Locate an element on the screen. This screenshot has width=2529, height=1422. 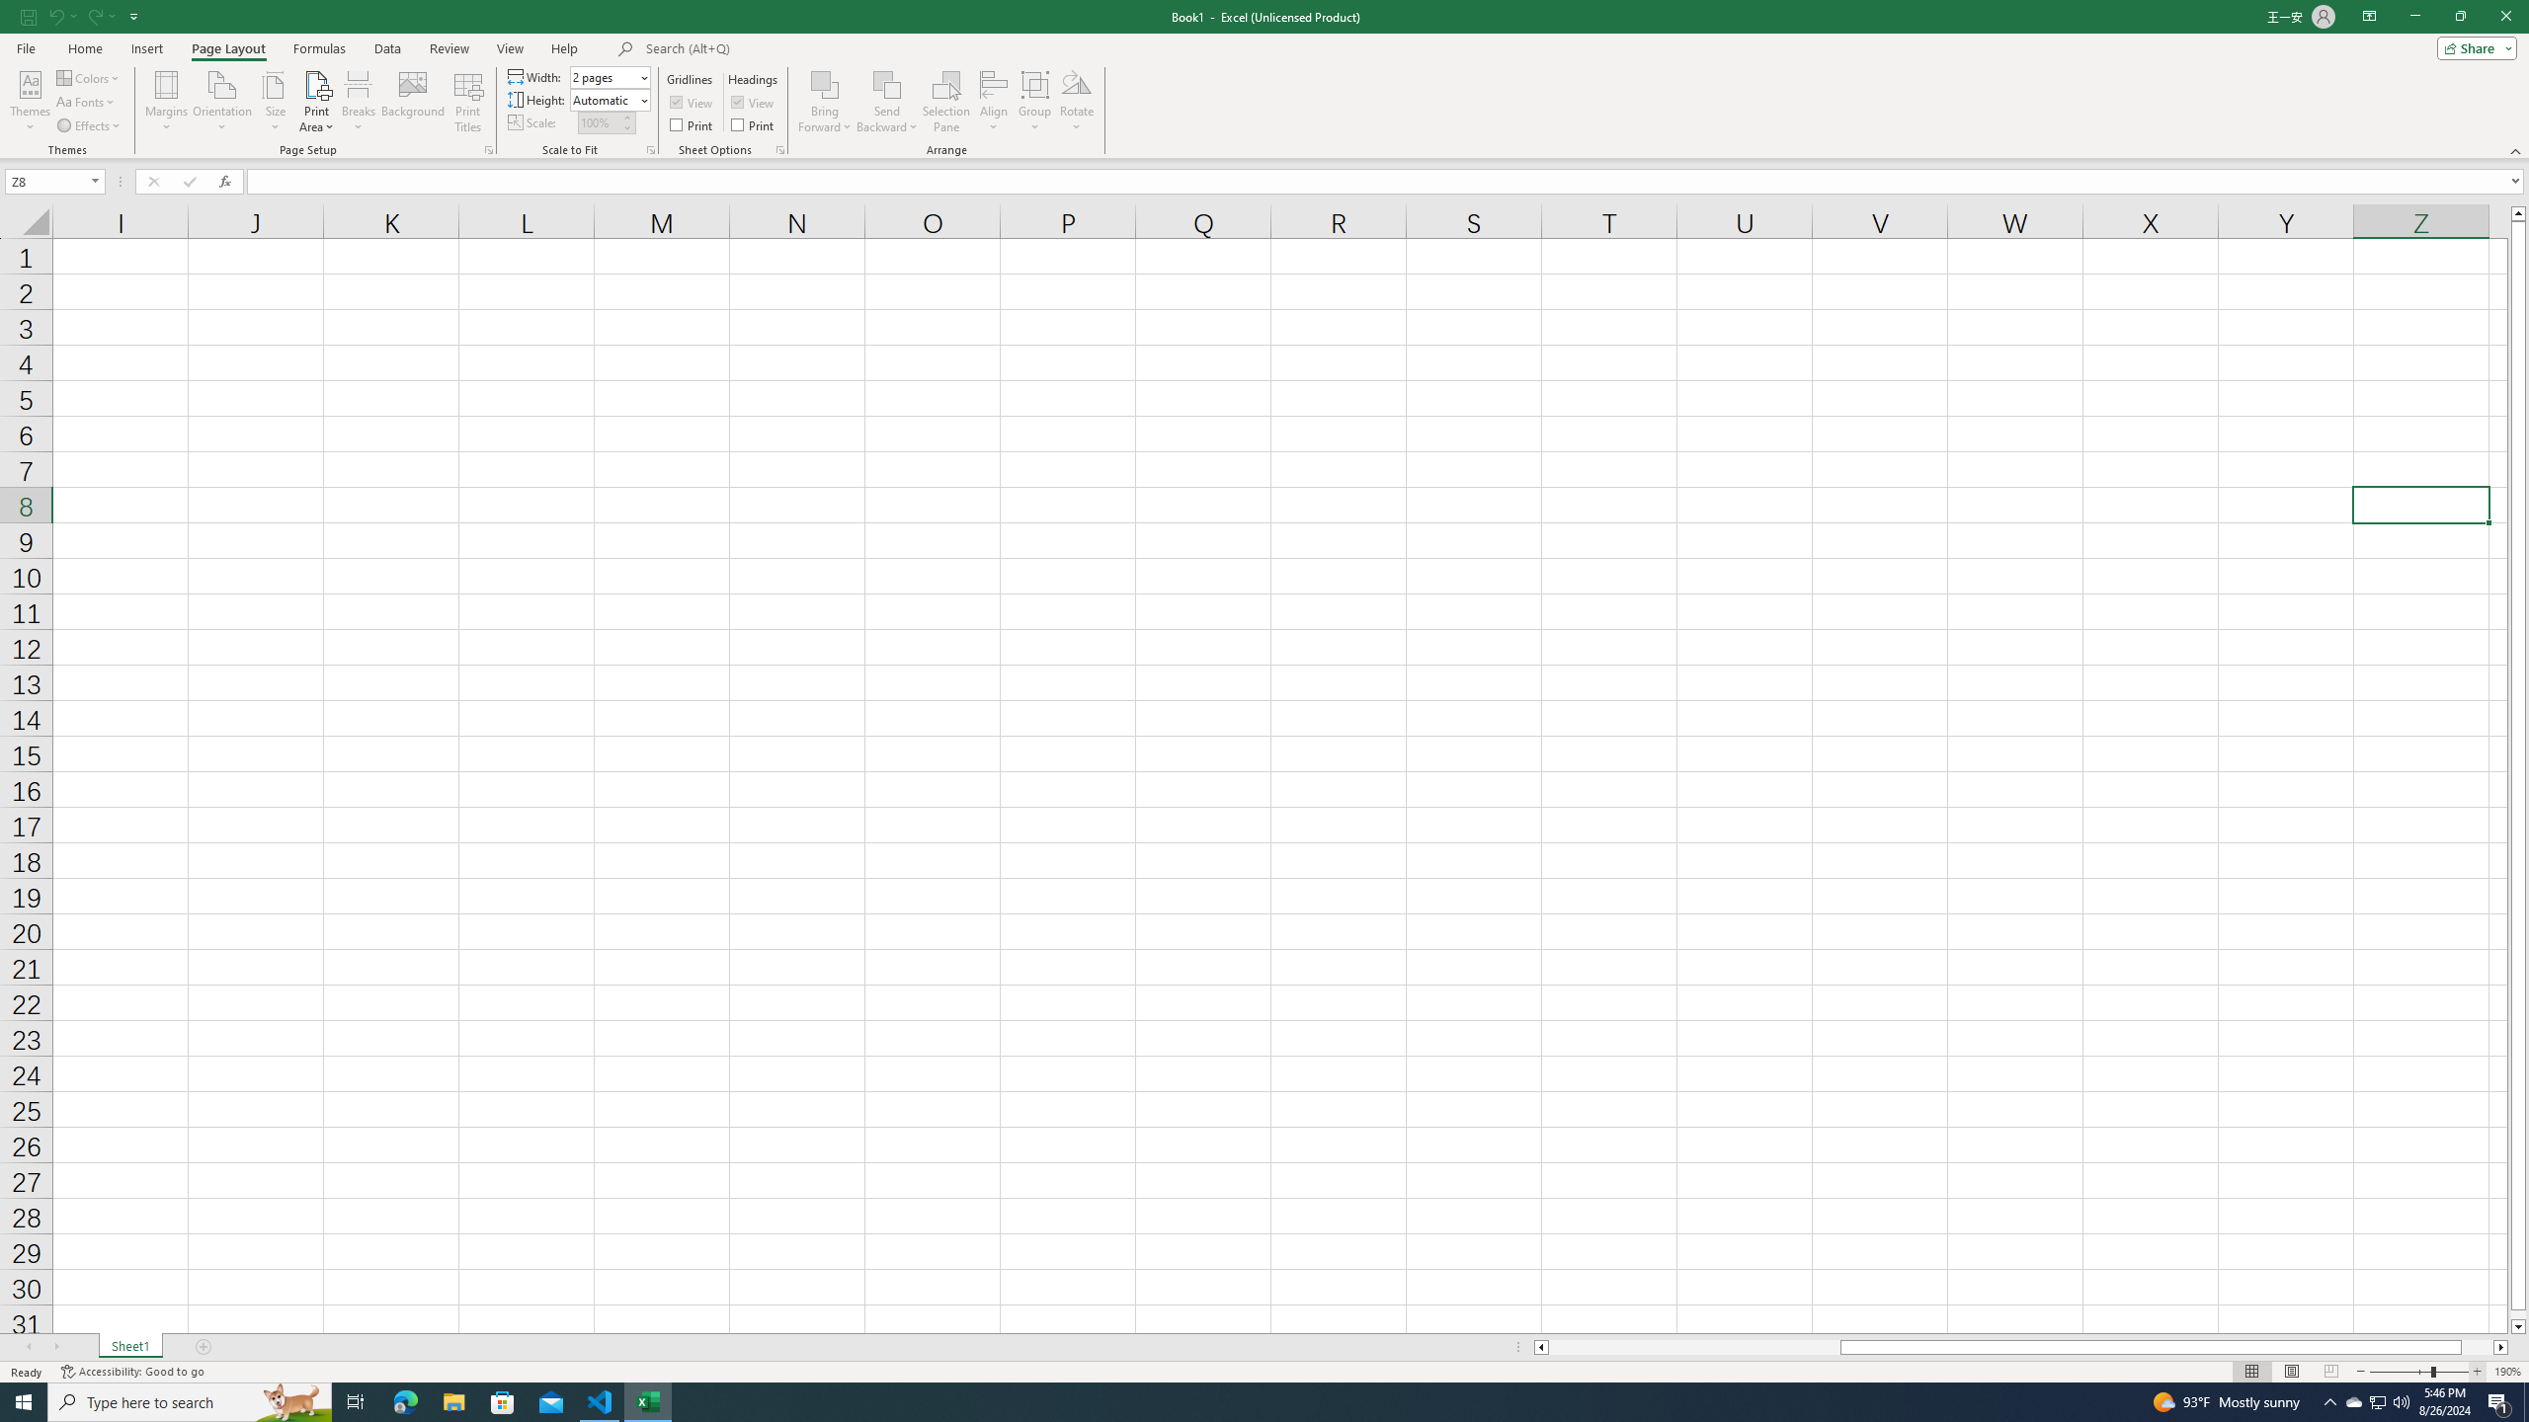
Bring Forward is located at coordinates (826, 102).